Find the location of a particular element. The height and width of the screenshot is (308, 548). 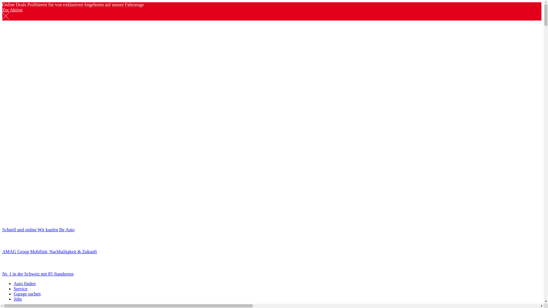

Jobs is located at coordinates (18, 299).